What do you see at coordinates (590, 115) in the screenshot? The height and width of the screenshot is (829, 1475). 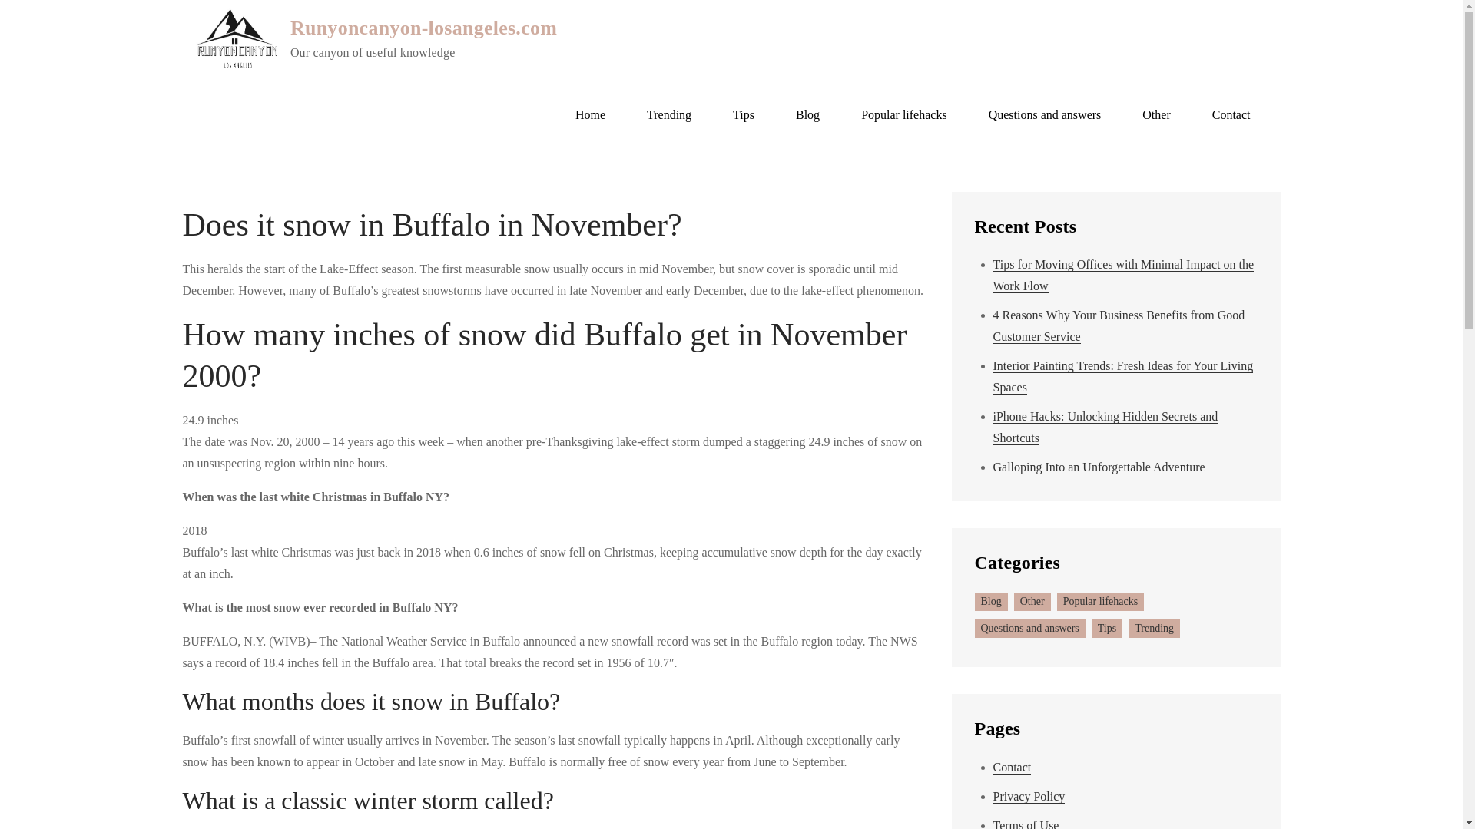 I see `Home` at bounding box center [590, 115].